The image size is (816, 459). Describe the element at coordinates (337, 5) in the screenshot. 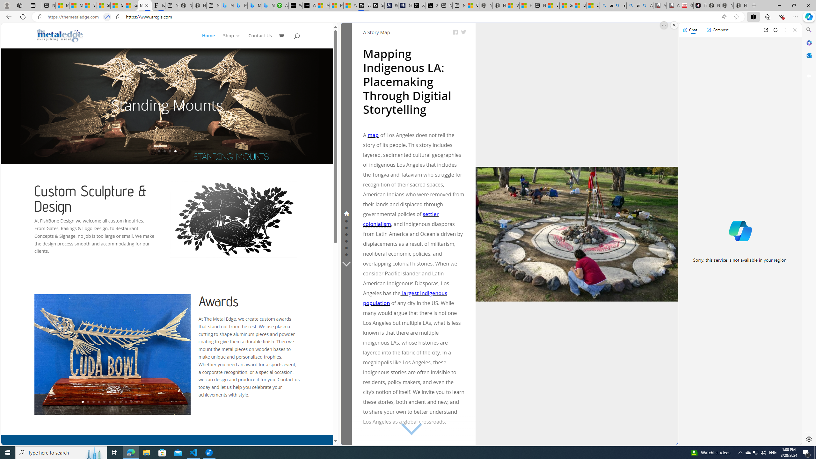

I see `Microsoft Start` at that location.